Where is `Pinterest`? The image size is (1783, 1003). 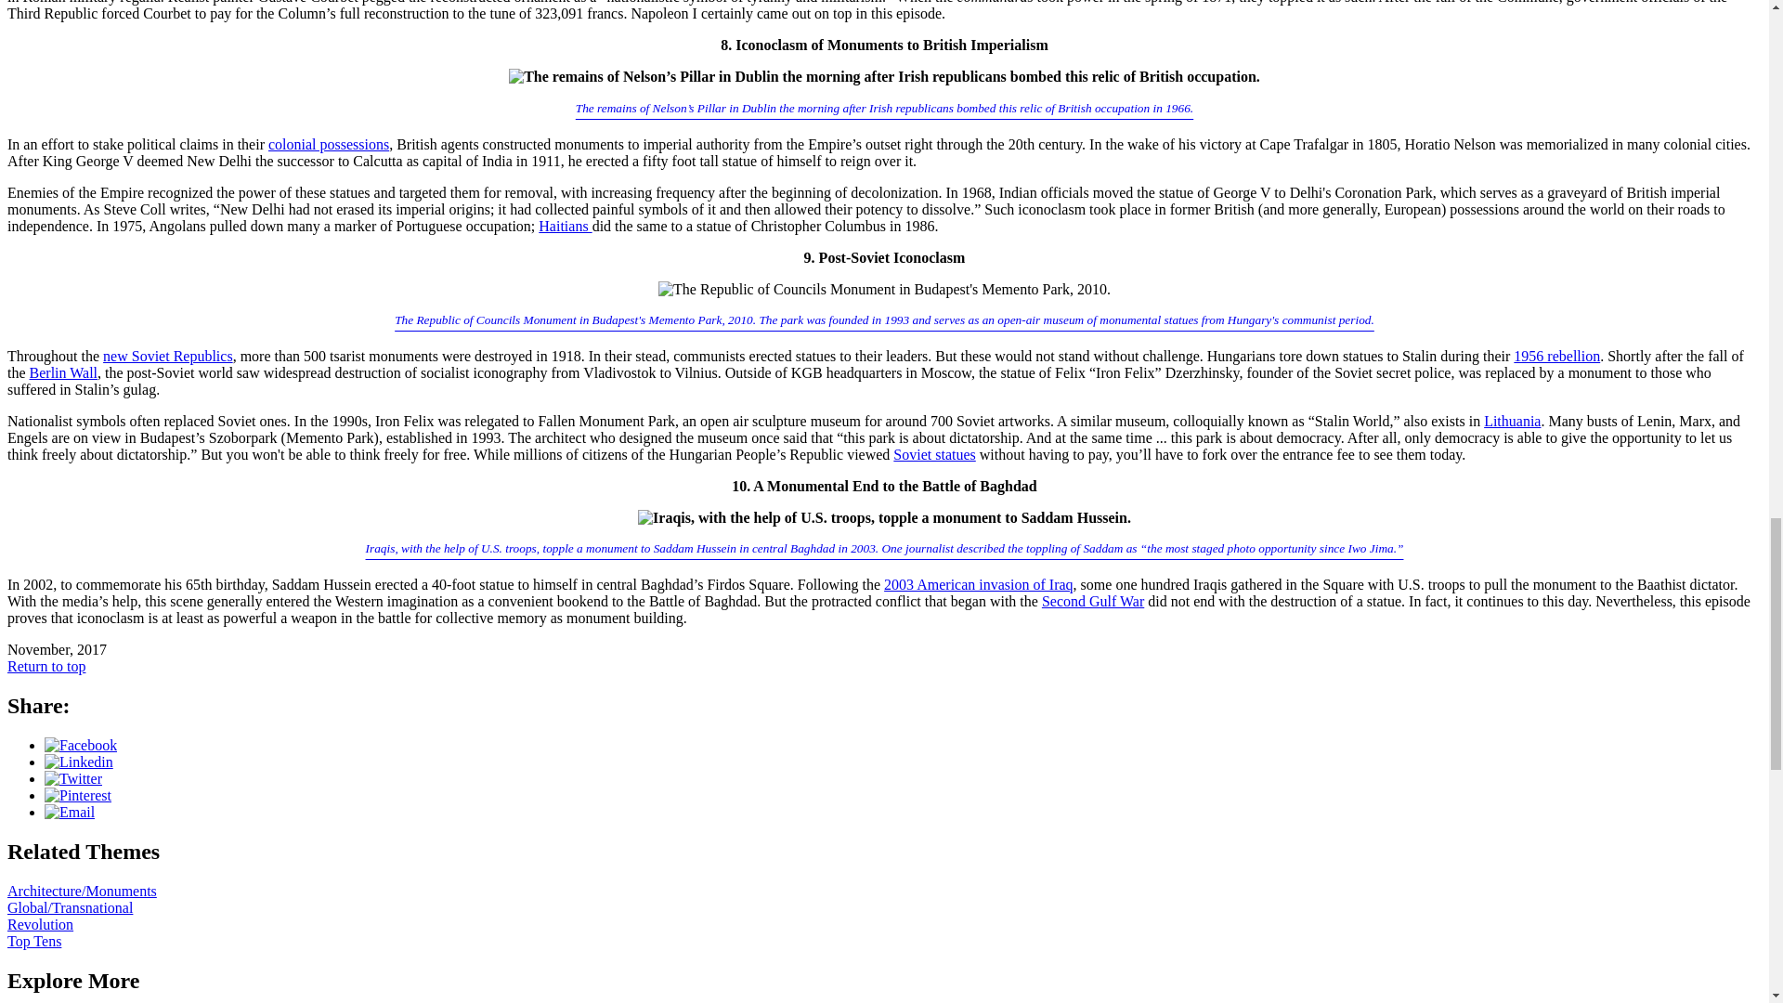 Pinterest is located at coordinates (78, 795).